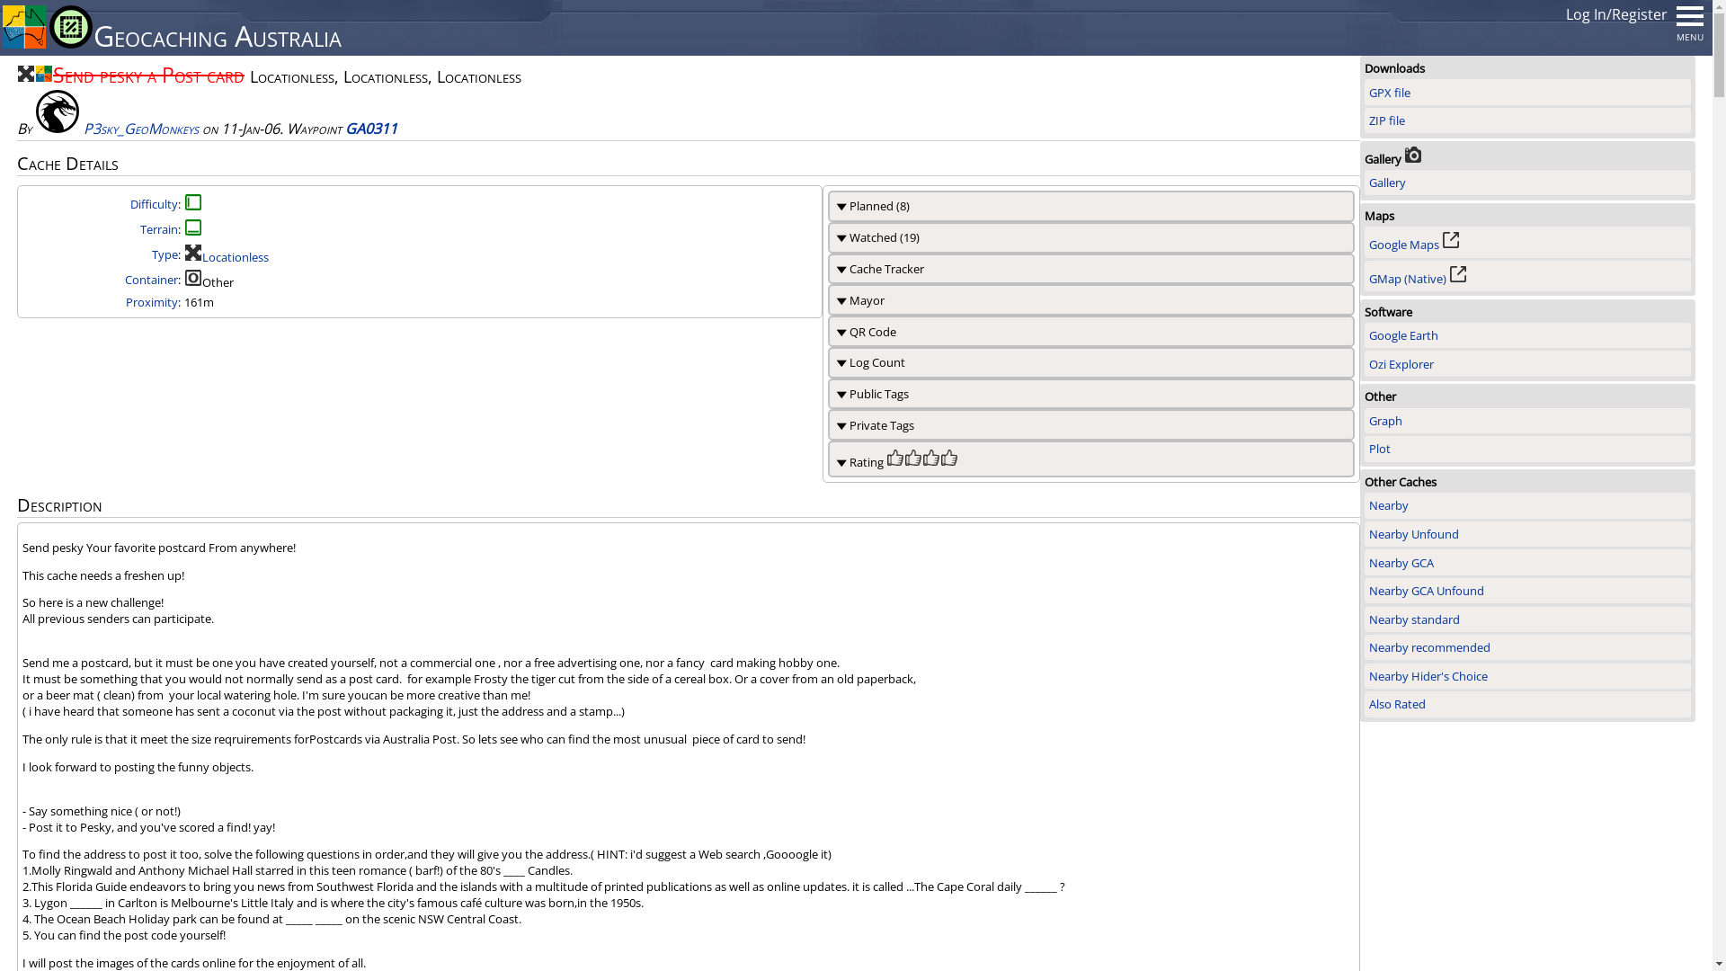 The width and height of the screenshot is (1726, 971). I want to click on New Window, so click(1451, 245).